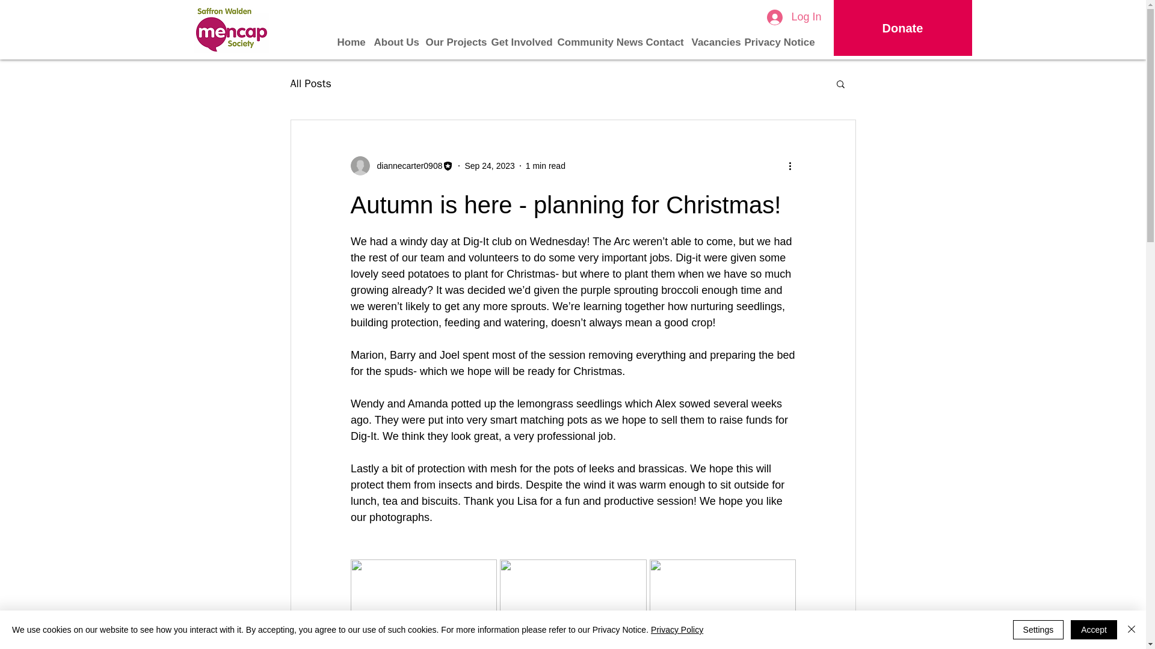 Image resolution: width=1155 pixels, height=649 pixels. I want to click on Get Involved, so click(519, 37).